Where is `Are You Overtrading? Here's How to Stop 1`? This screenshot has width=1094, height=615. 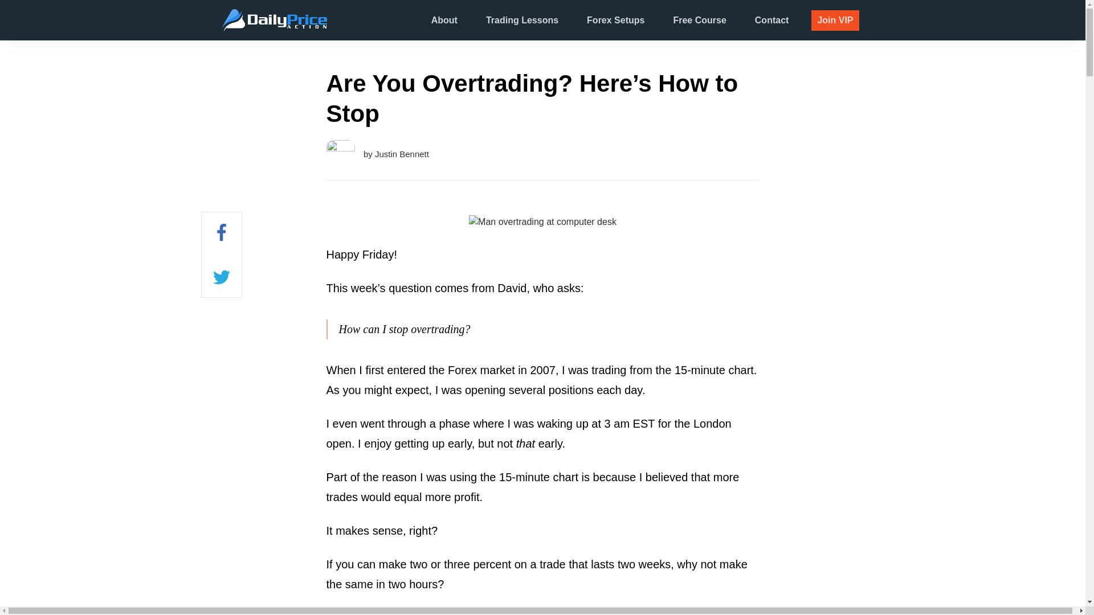 Are You Overtrading? Here's How to Stop 1 is located at coordinates (542, 222).